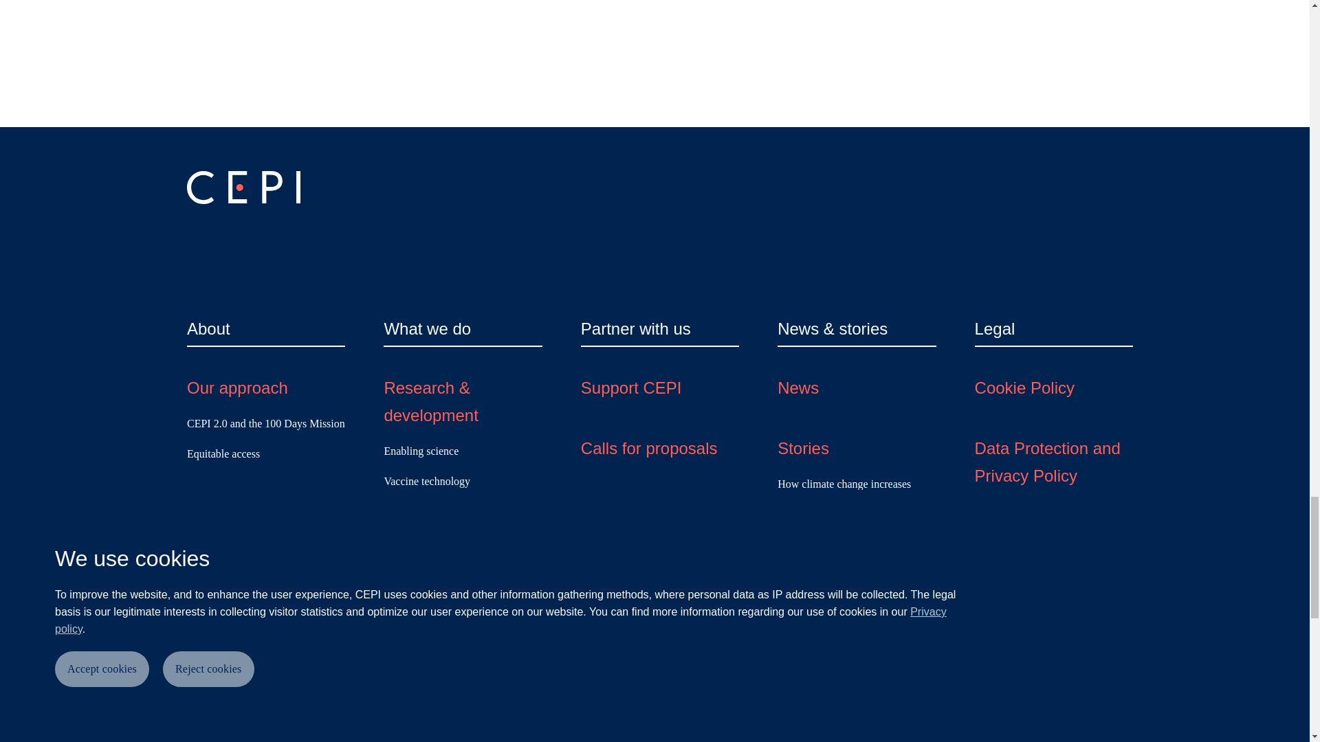  What do you see at coordinates (243, 509) in the screenshot?
I see `The CEPI team` at bounding box center [243, 509].